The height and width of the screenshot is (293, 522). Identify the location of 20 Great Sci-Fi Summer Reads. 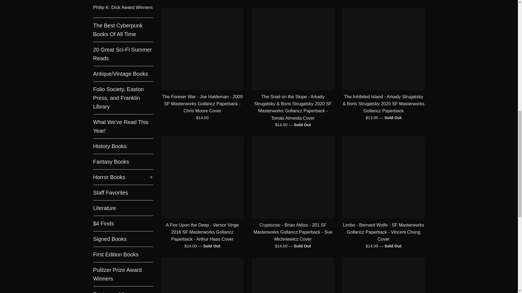
(123, 54).